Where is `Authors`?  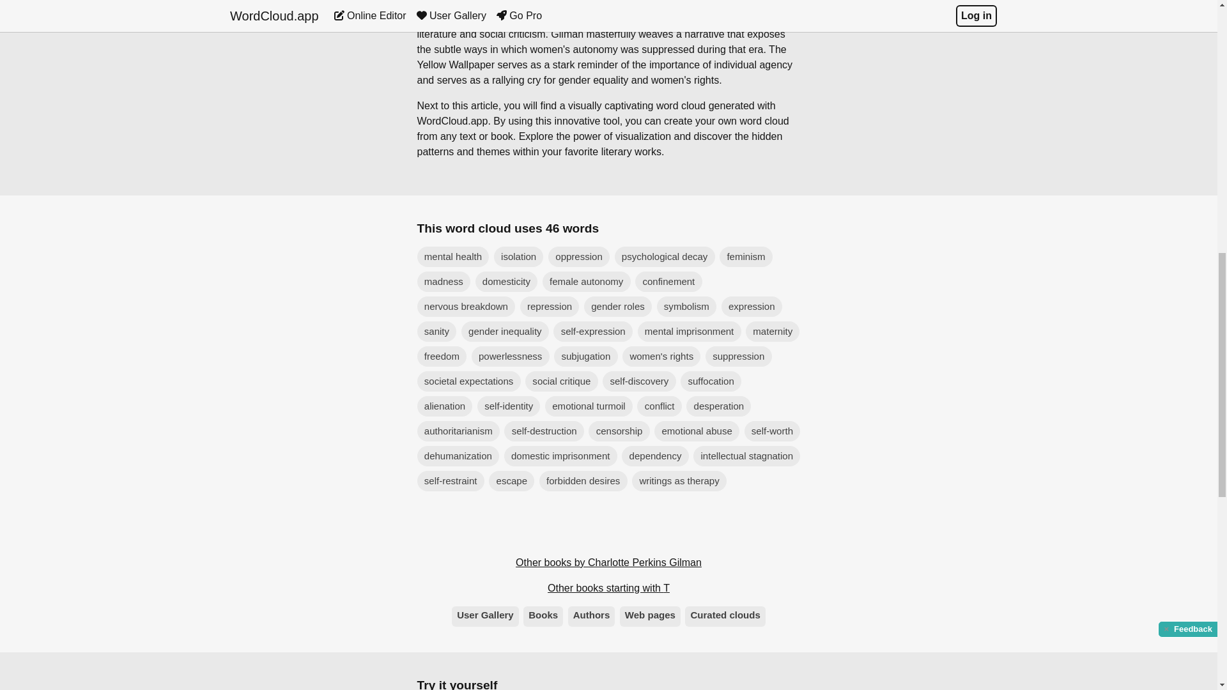 Authors is located at coordinates (592, 616).